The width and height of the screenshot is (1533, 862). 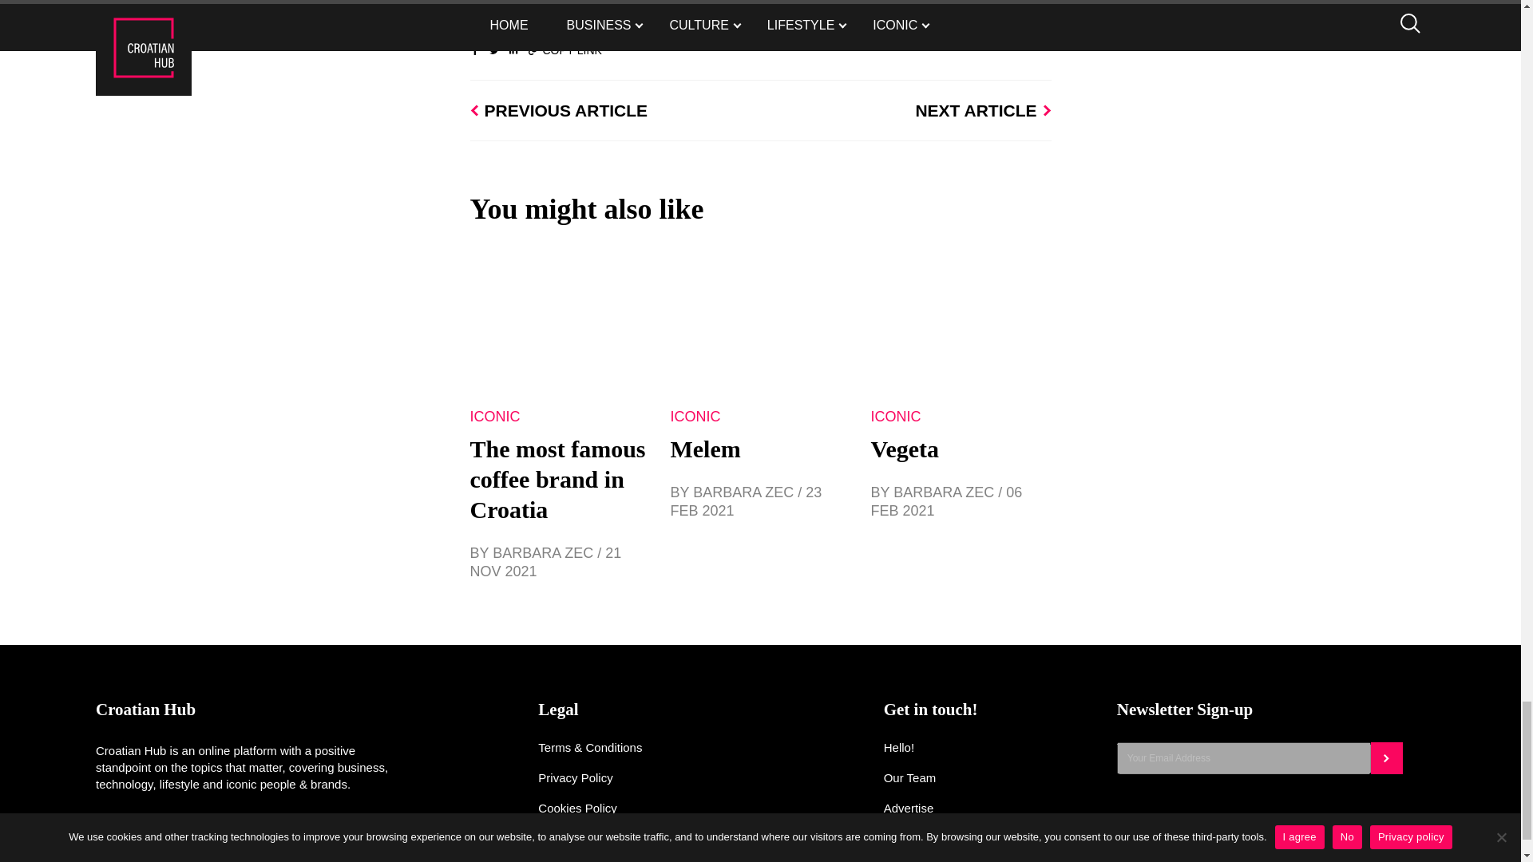 I want to click on Send, so click(x=1386, y=757).